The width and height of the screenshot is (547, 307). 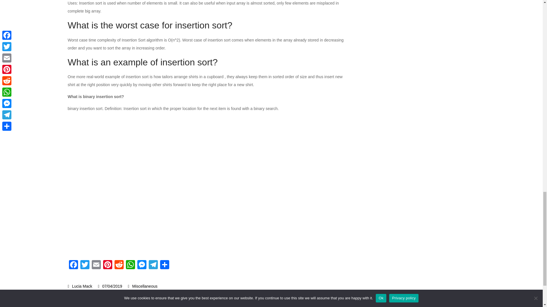 What do you see at coordinates (165, 265) in the screenshot?
I see `Share` at bounding box center [165, 265].